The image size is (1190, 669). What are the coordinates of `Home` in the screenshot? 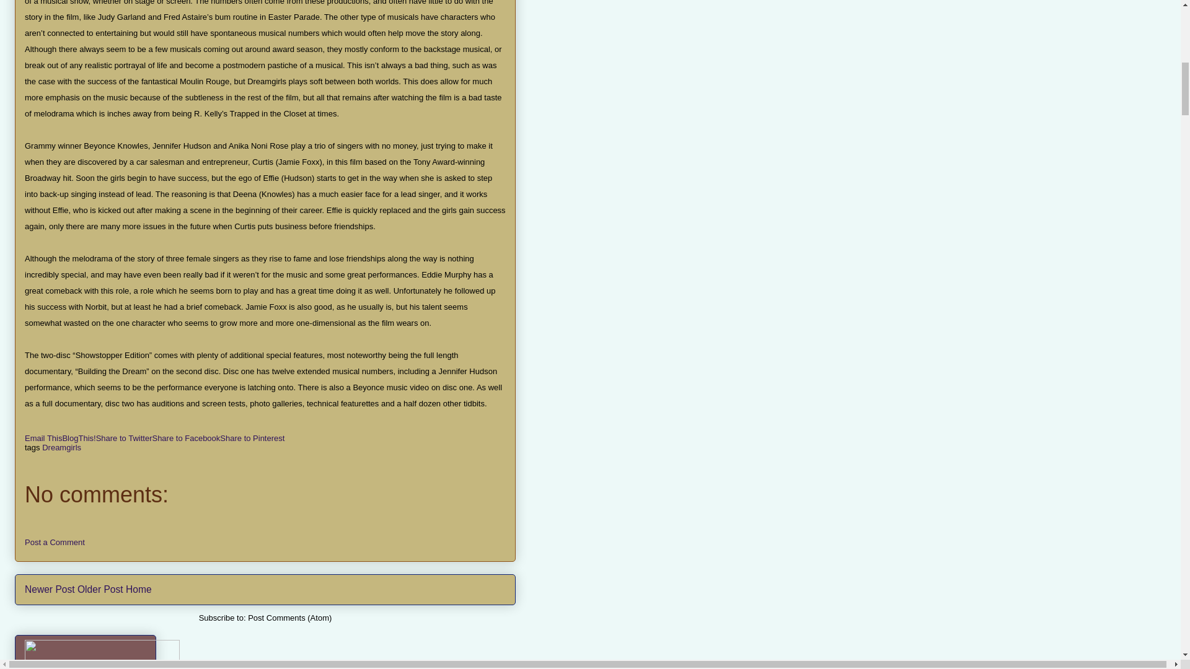 It's located at (139, 589).